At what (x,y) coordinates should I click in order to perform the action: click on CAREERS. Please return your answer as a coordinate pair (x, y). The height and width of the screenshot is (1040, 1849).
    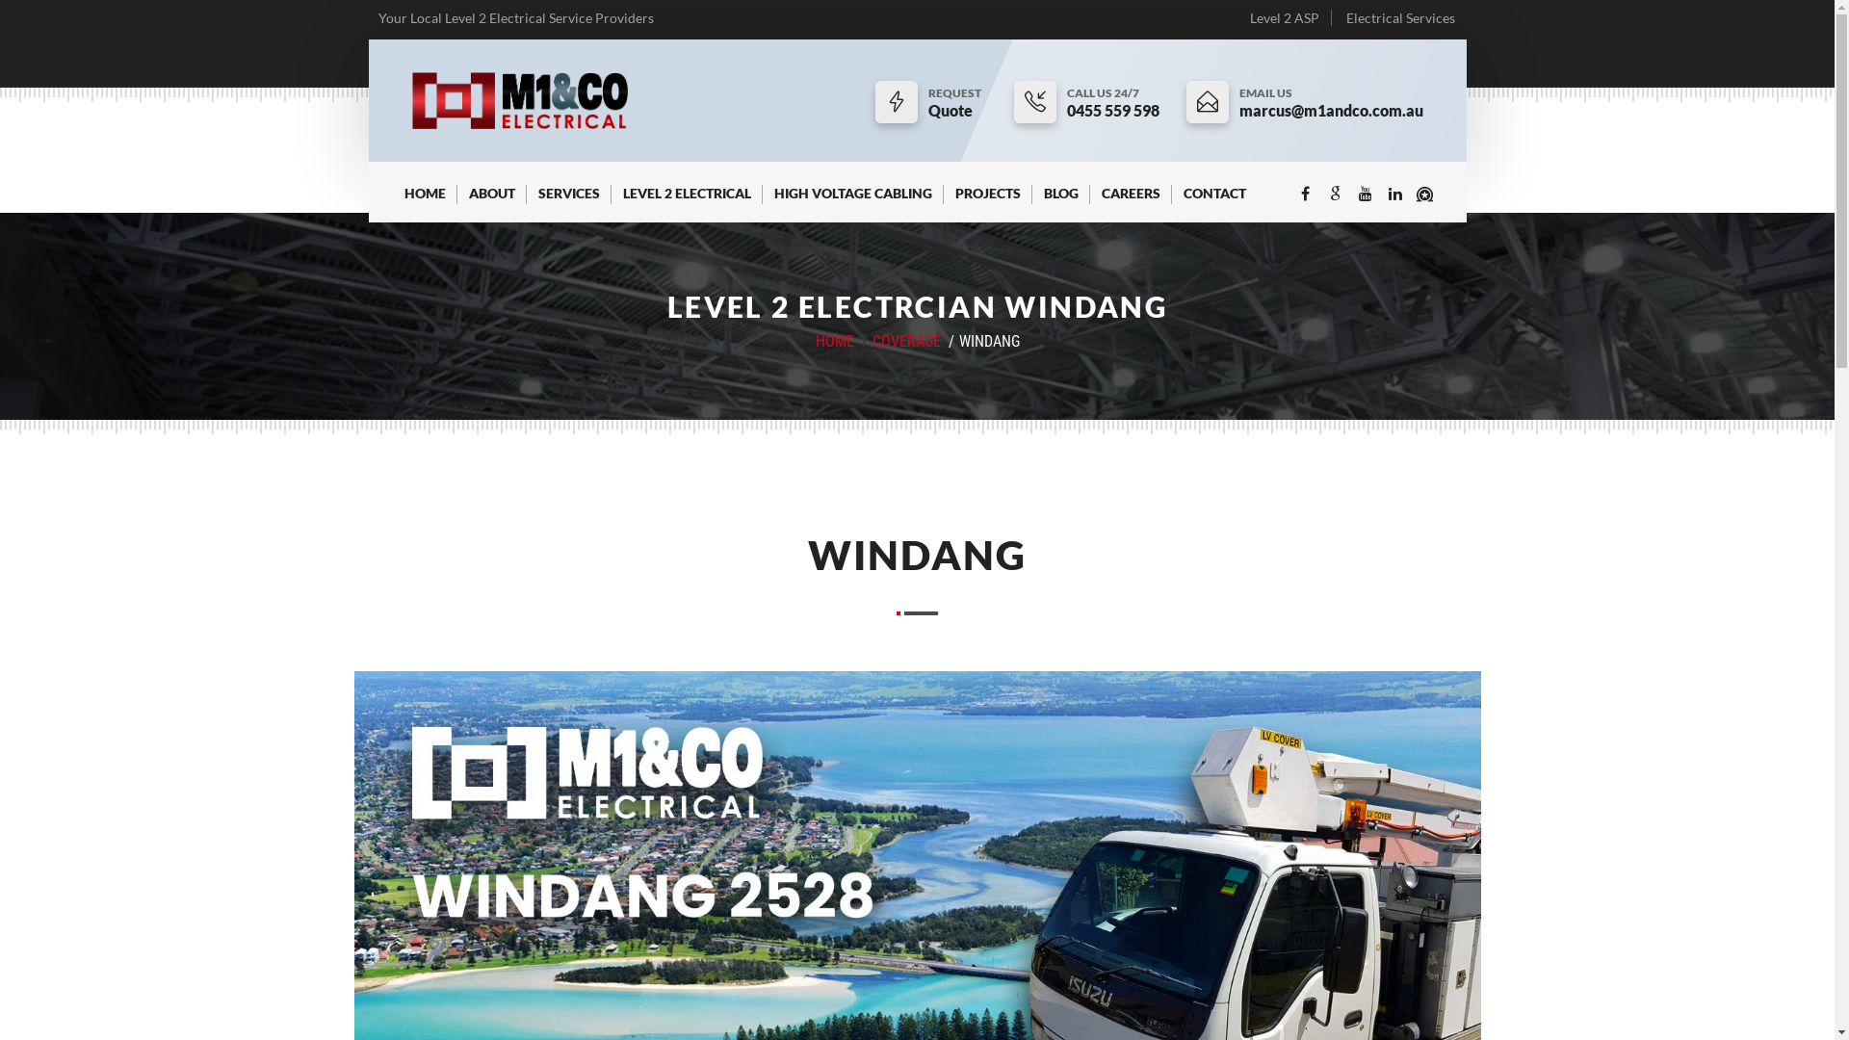
    Looking at the image, I should click on (1131, 202).